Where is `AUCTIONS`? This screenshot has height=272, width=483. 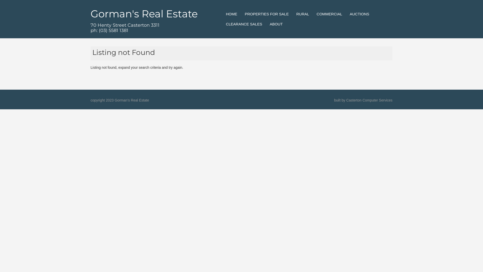 AUCTIONS is located at coordinates (359, 14).